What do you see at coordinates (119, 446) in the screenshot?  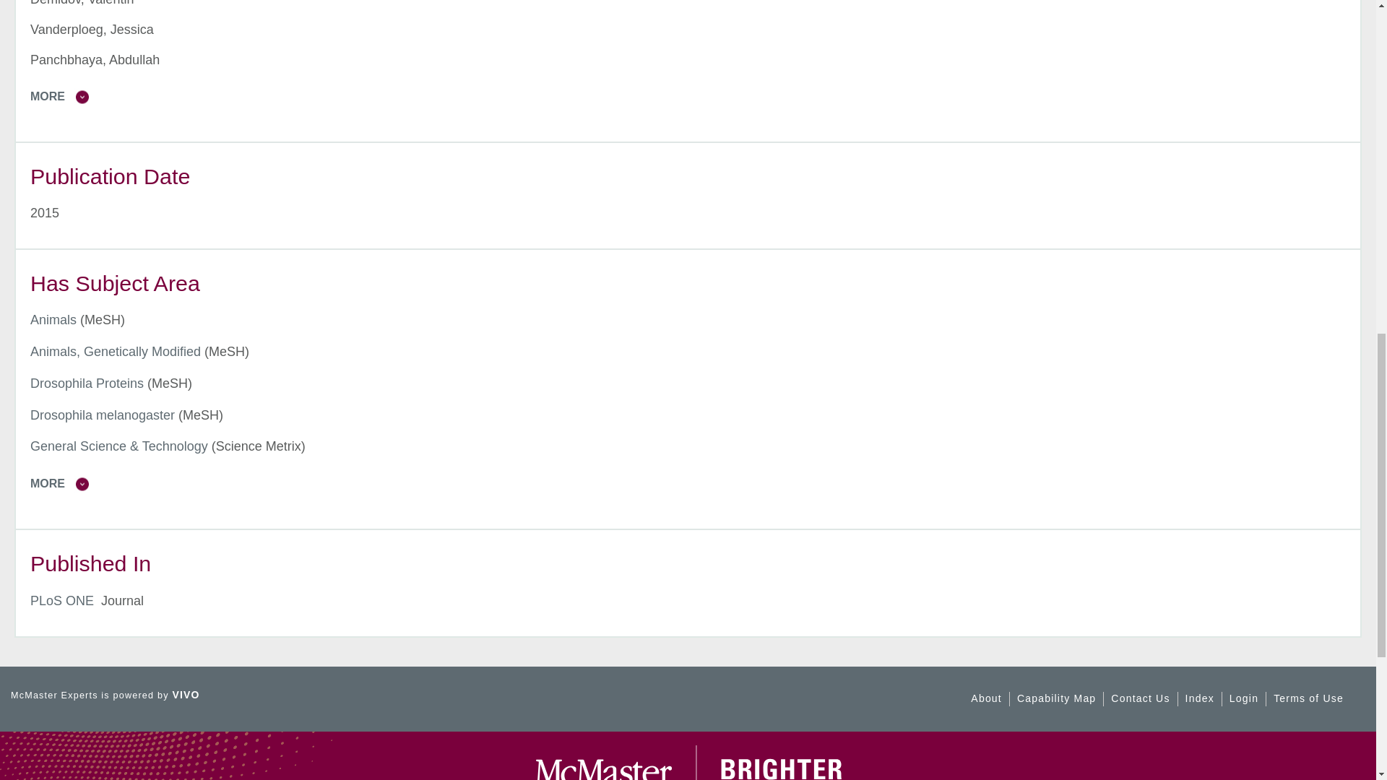 I see `concept name` at bounding box center [119, 446].